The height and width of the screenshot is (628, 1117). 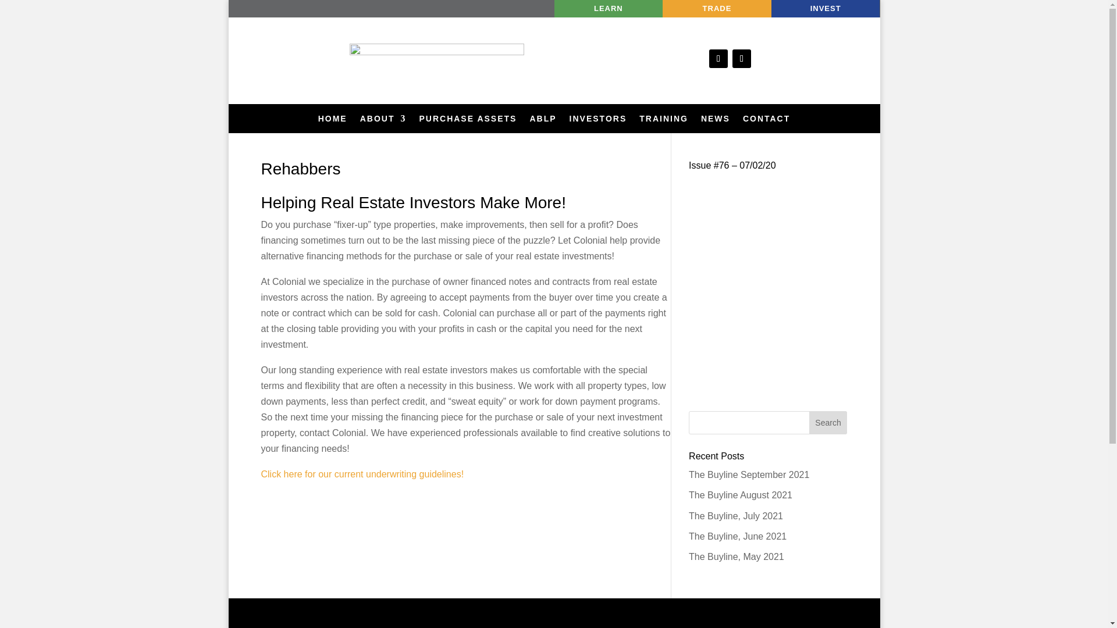 What do you see at coordinates (598, 121) in the screenshot?
I see `INVESTORS` at bounding box center [598, 121].